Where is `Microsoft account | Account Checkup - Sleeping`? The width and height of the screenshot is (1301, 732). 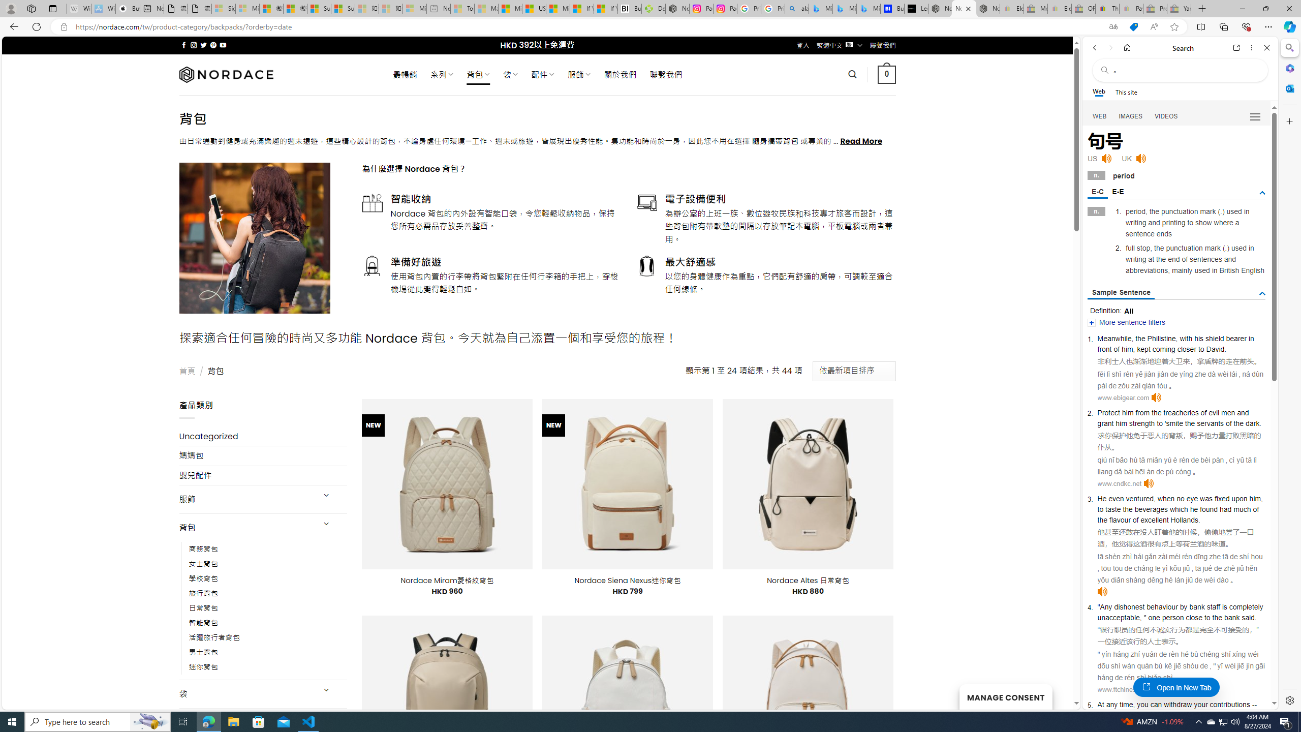
Microsoft account | Account Checkup - Sleeping is located at coordinates (414, 9).